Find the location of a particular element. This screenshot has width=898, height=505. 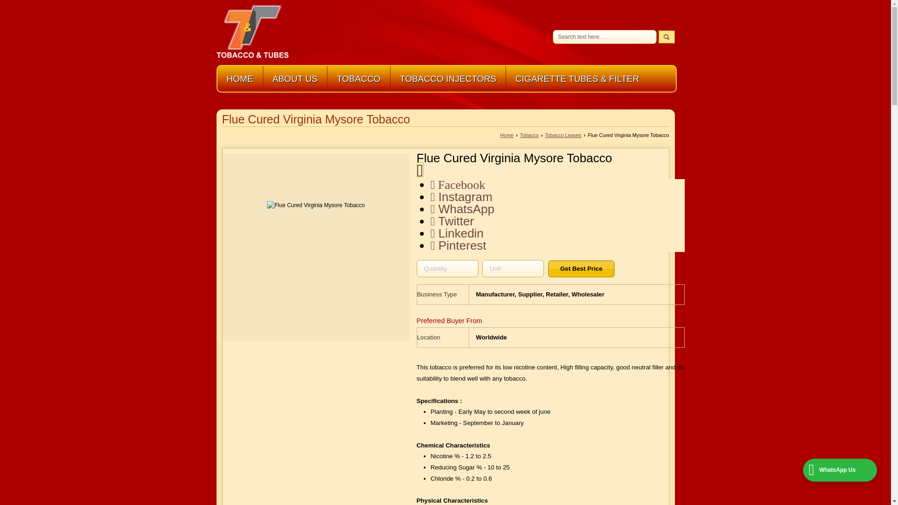

Linkedin is located at coordinates (456, 233).